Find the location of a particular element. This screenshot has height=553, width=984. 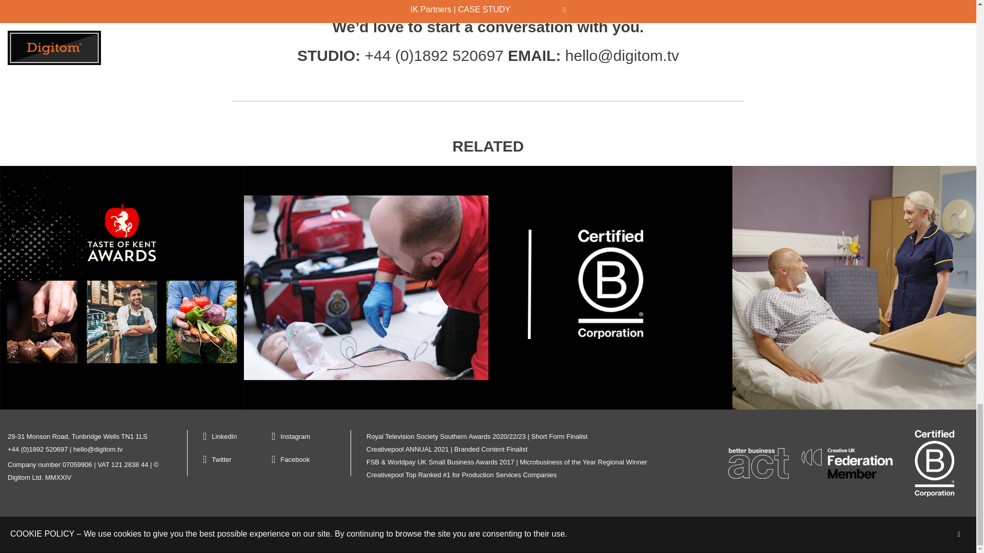

Site Map is located at coordinates (208, 533).